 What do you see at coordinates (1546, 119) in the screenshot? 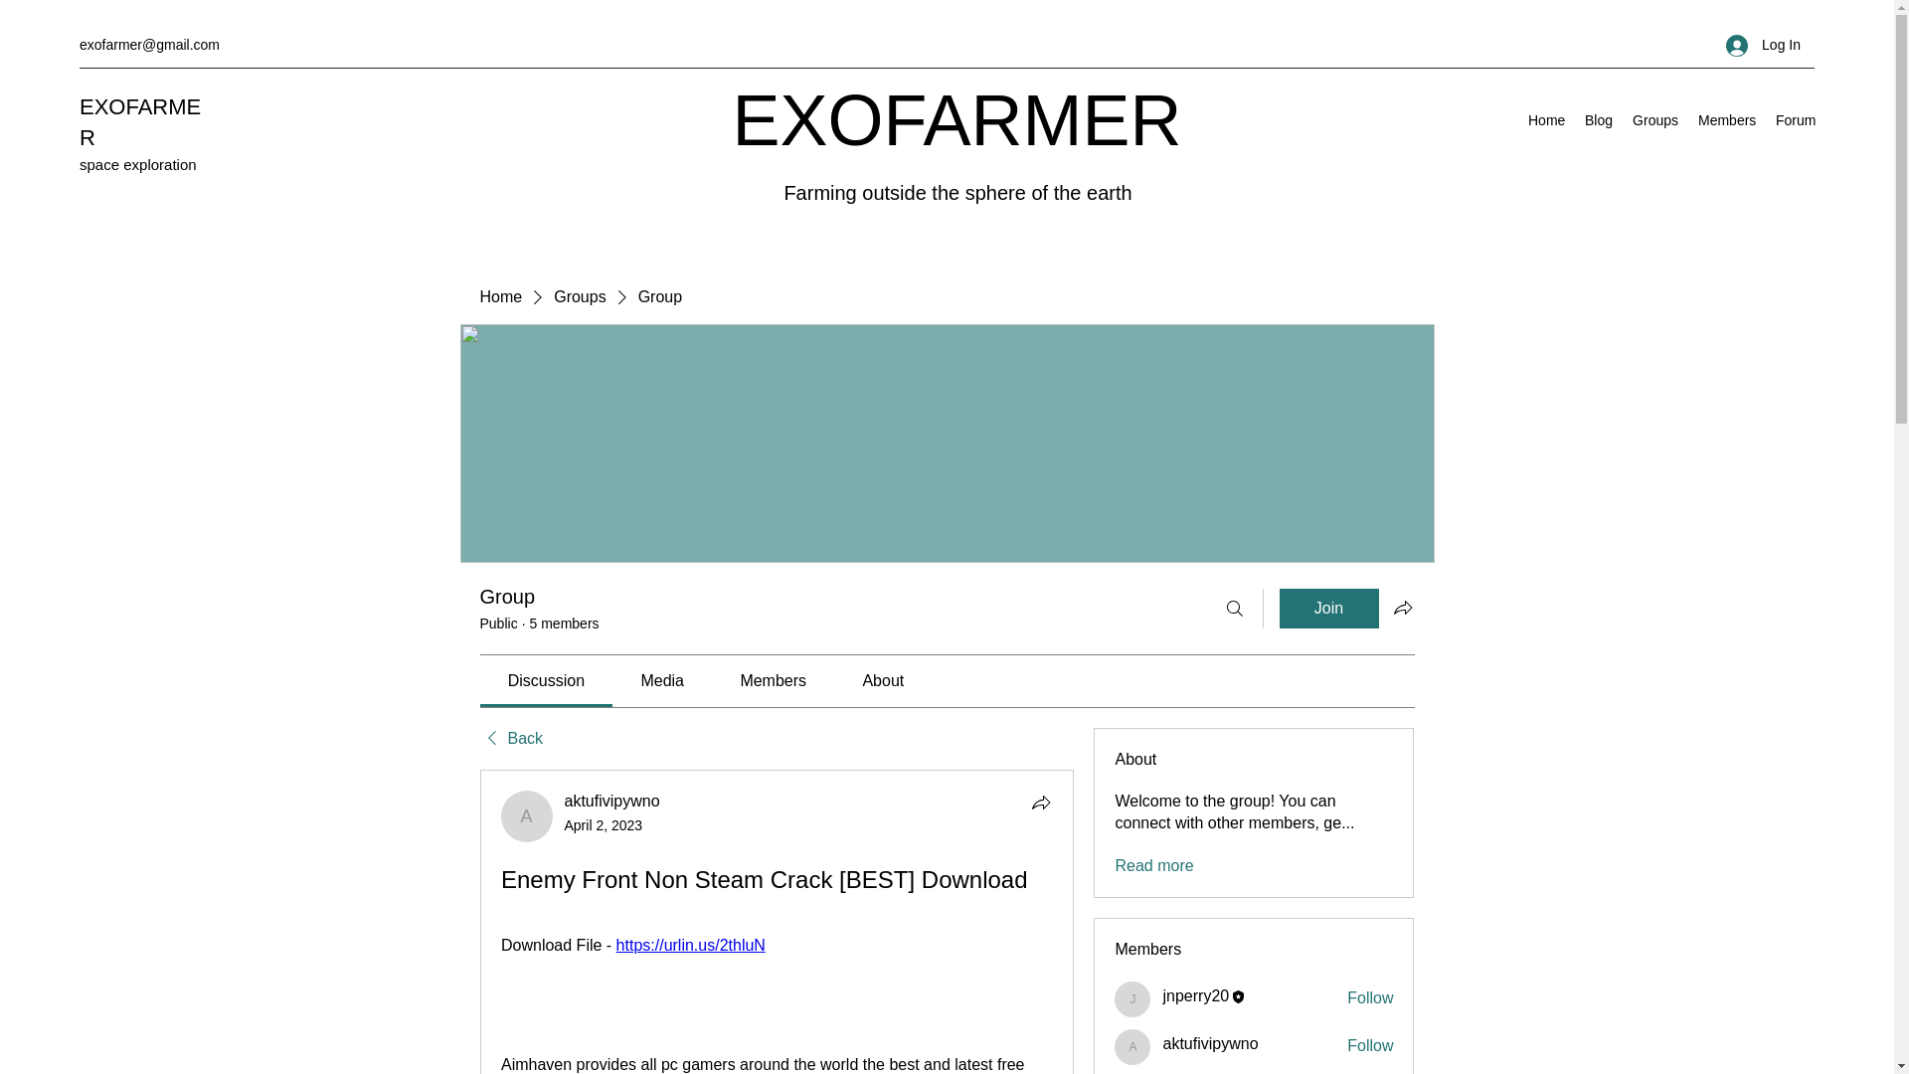
I see `Home` at bounding box center [1546, 119].